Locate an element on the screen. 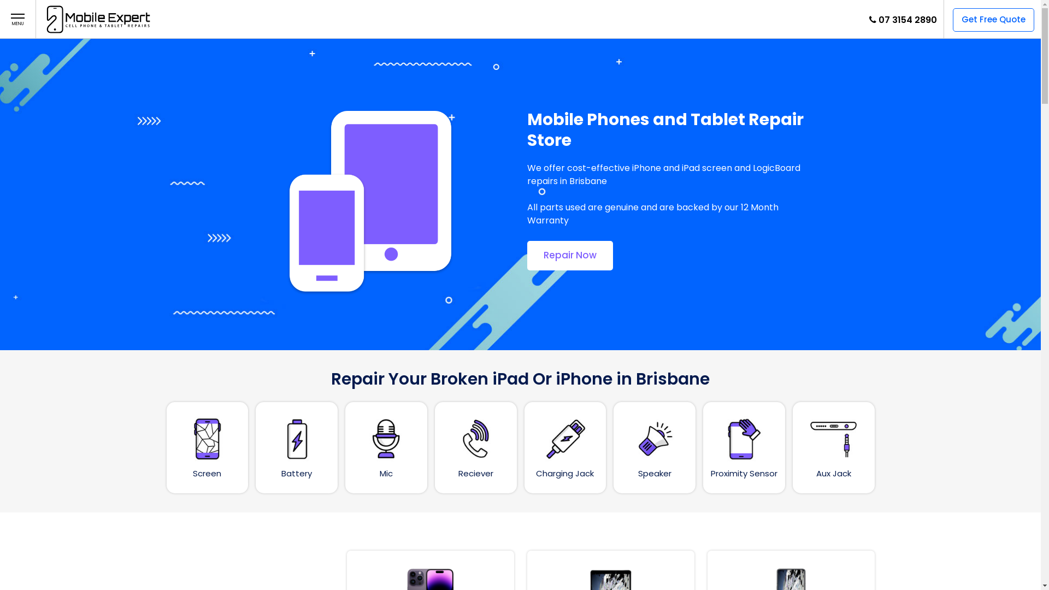  Speaker is located at coordinates (655, 448).